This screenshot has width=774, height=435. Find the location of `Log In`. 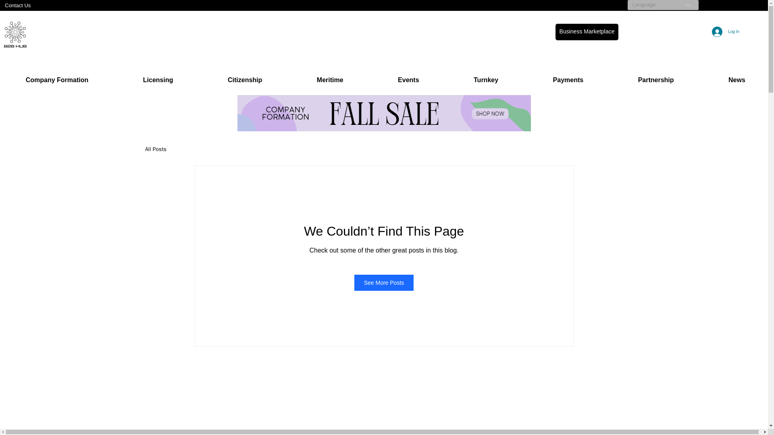

Log In is located at coordinates (725, 32).